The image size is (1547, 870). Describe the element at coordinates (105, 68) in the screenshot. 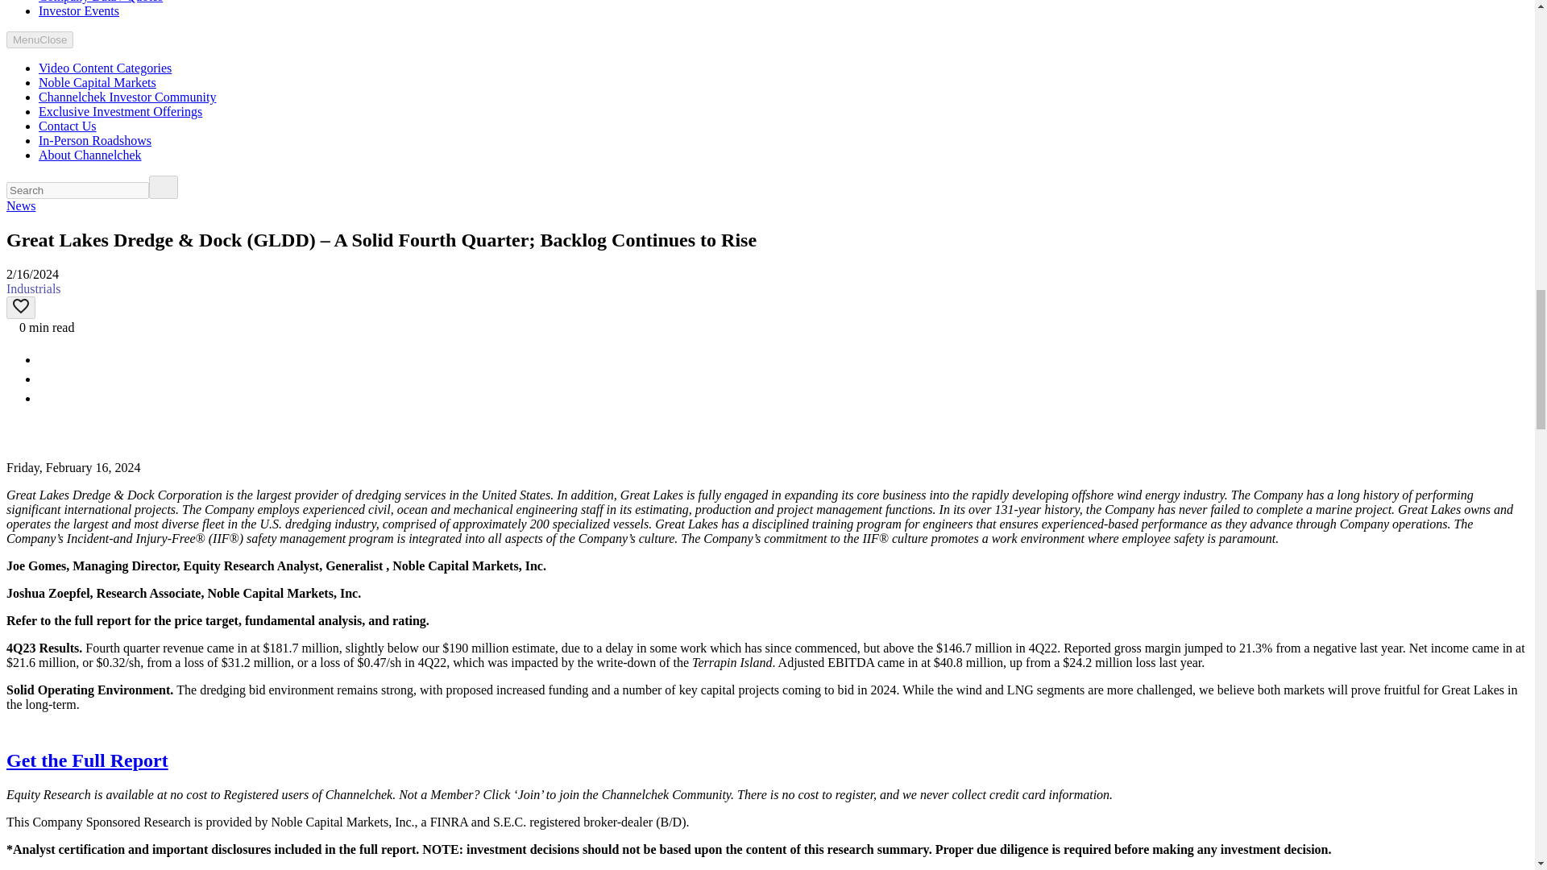

I see `Video Content Categories` at that location.